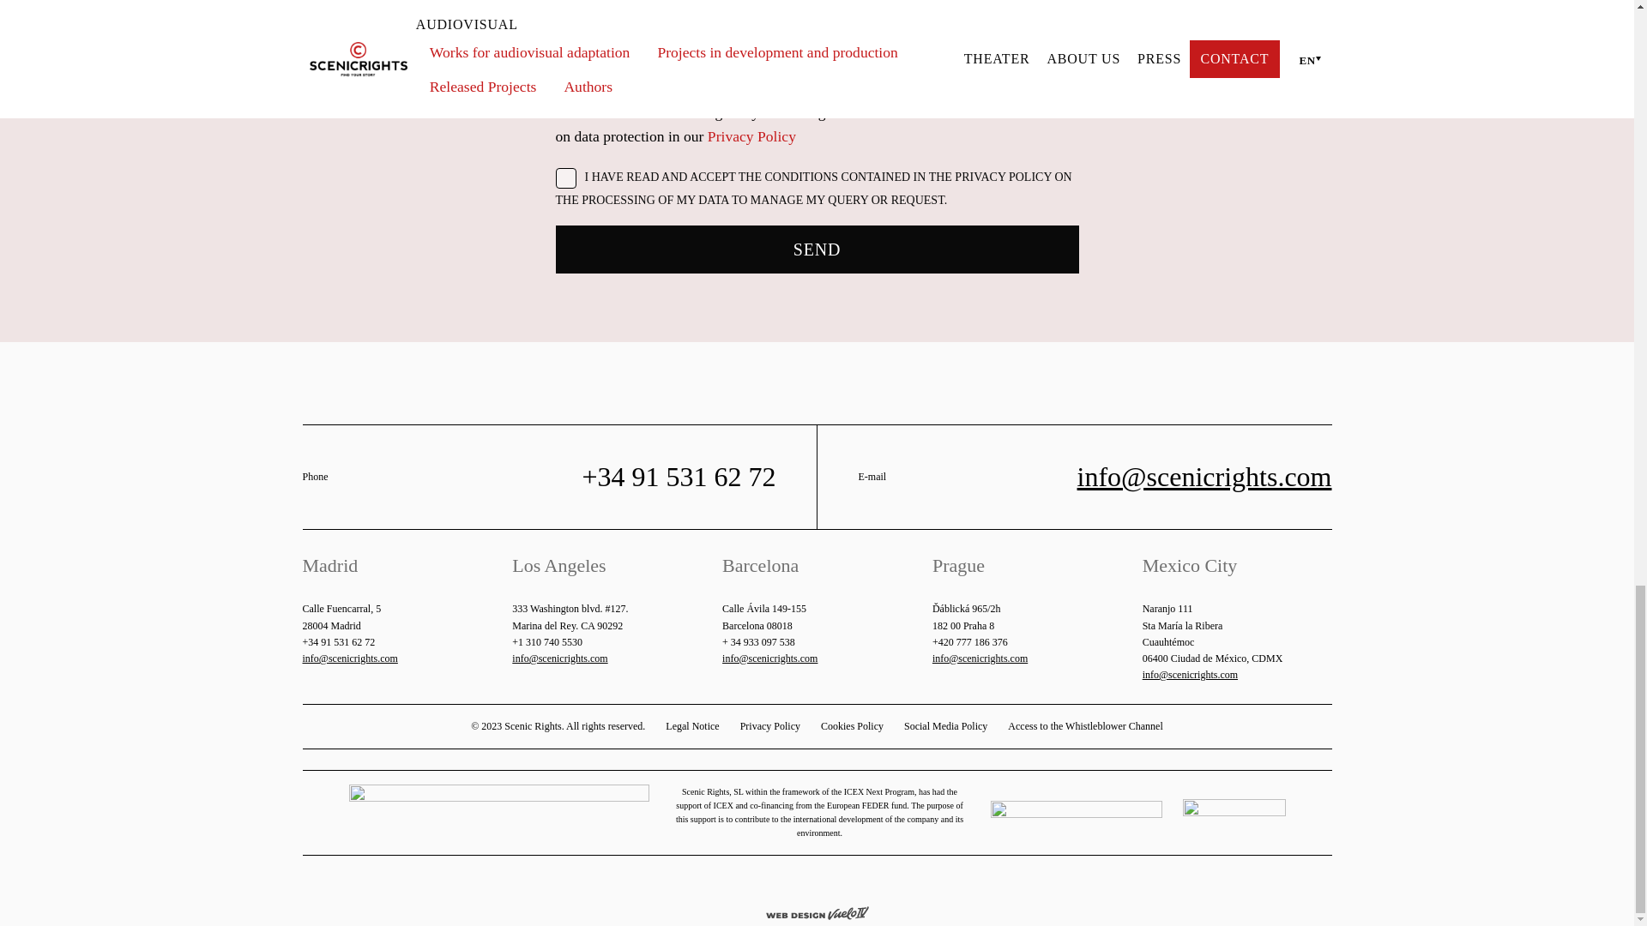 This screenshot has height=926, width=1647. I want to click on Send, so click(817, 249).